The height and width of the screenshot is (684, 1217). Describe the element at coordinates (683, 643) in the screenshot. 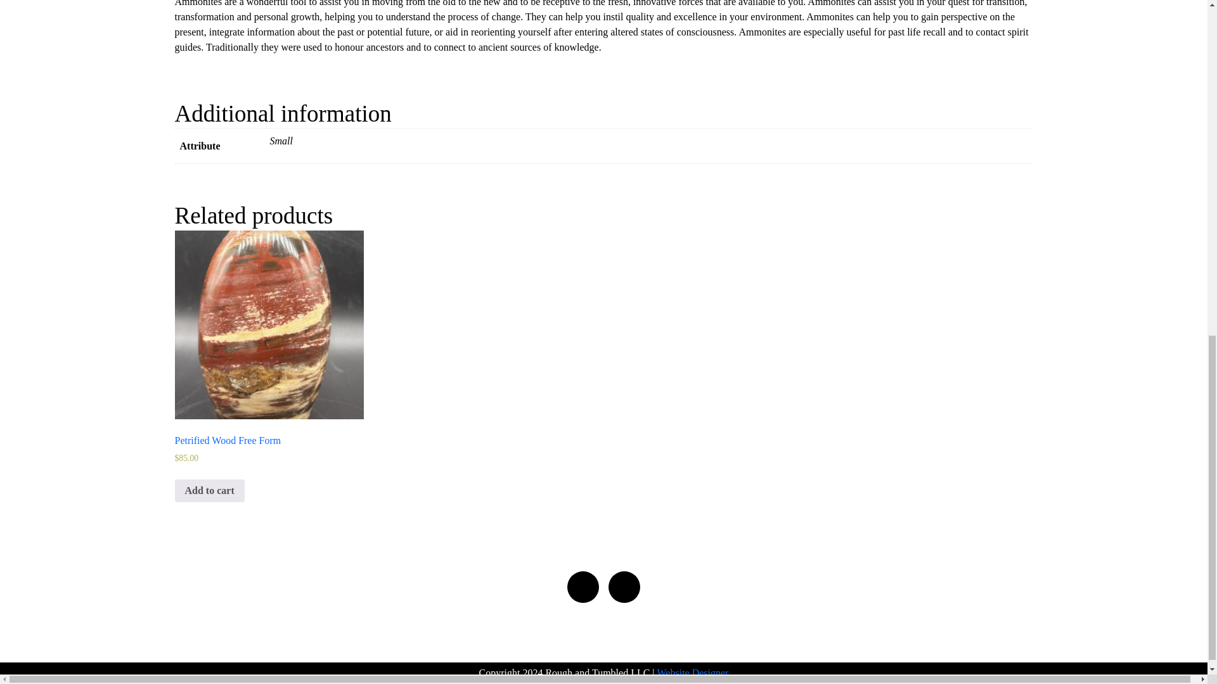

I see `MY ACCOUNT` at that location.